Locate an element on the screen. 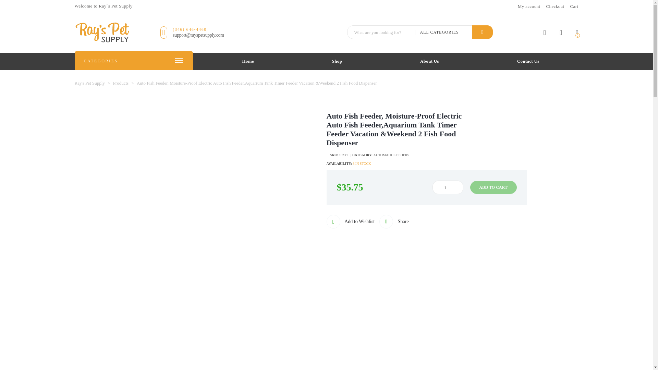  Go to Ray's Pet Supply. is located at coordinates (90, 83).